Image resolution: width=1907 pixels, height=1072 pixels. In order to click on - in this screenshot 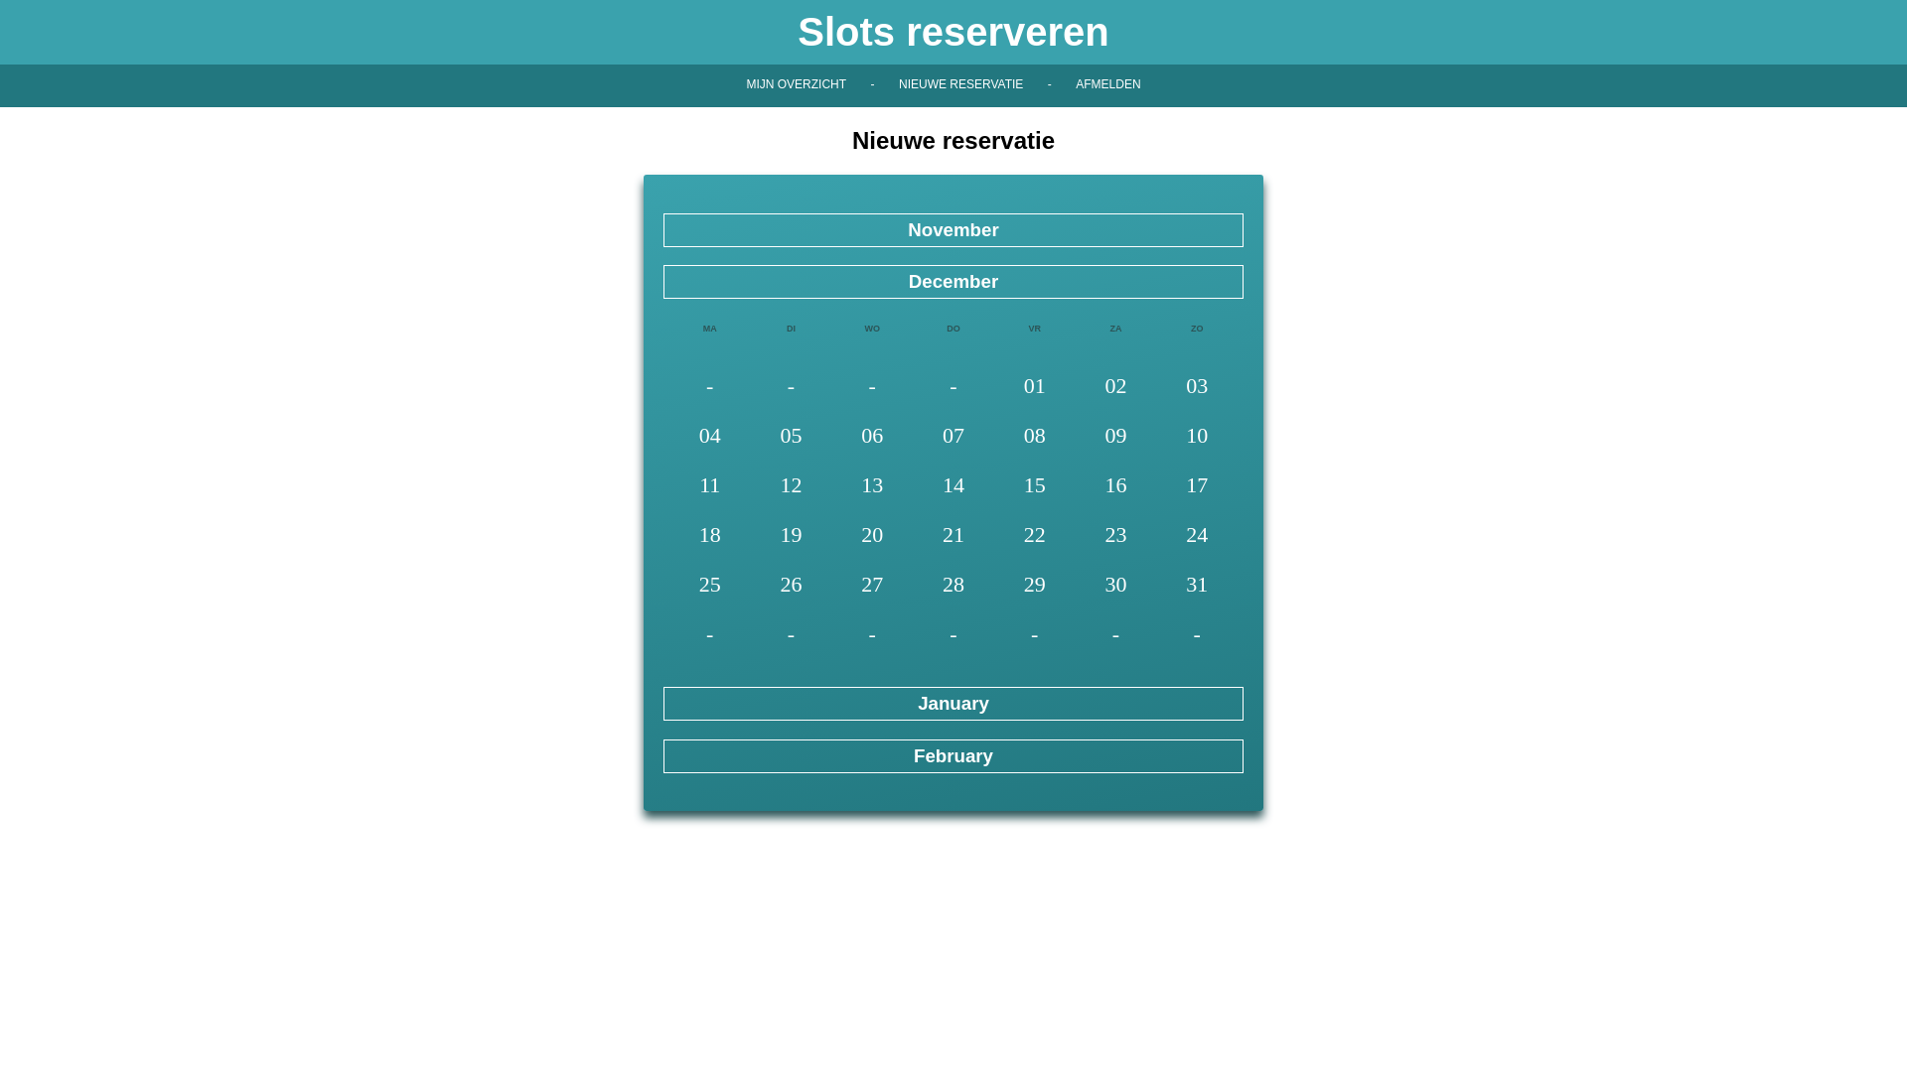, I will do `click(873, 83)`.